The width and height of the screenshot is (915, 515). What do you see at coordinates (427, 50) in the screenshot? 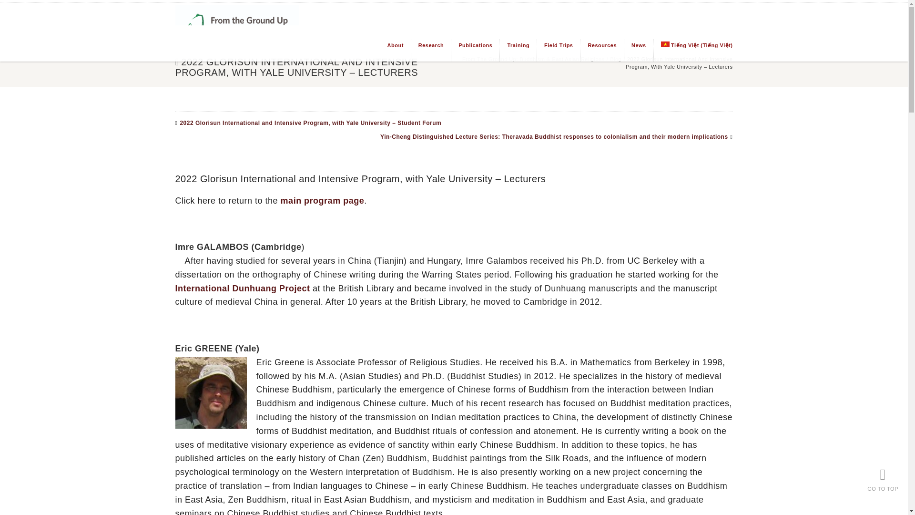
I see `Research` at bounding box center [427, 50].